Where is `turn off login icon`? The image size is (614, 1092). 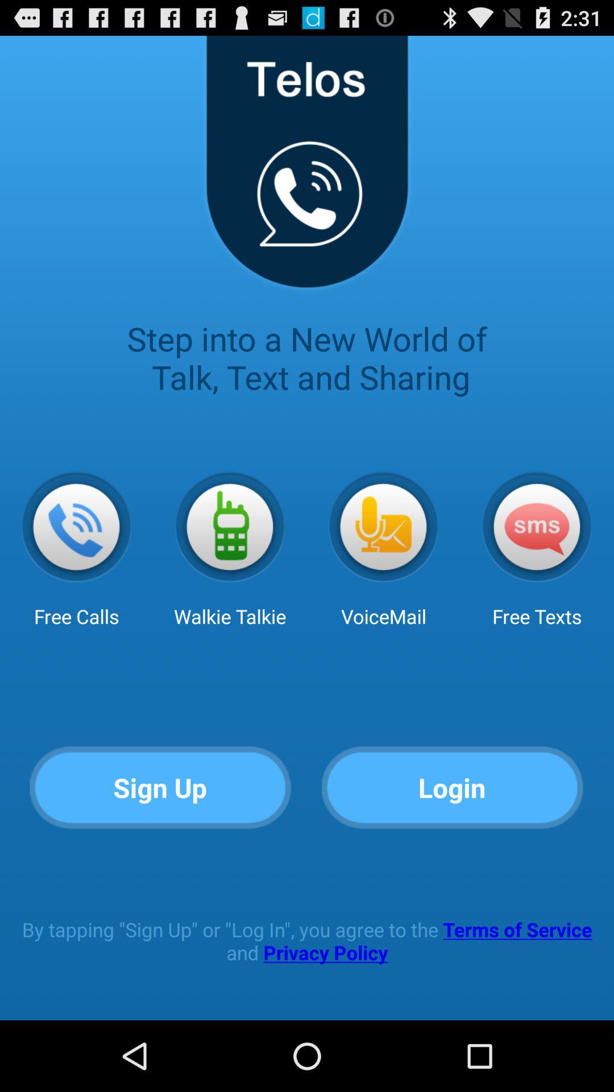 turn off login icon is located at coordinates (453, 788).